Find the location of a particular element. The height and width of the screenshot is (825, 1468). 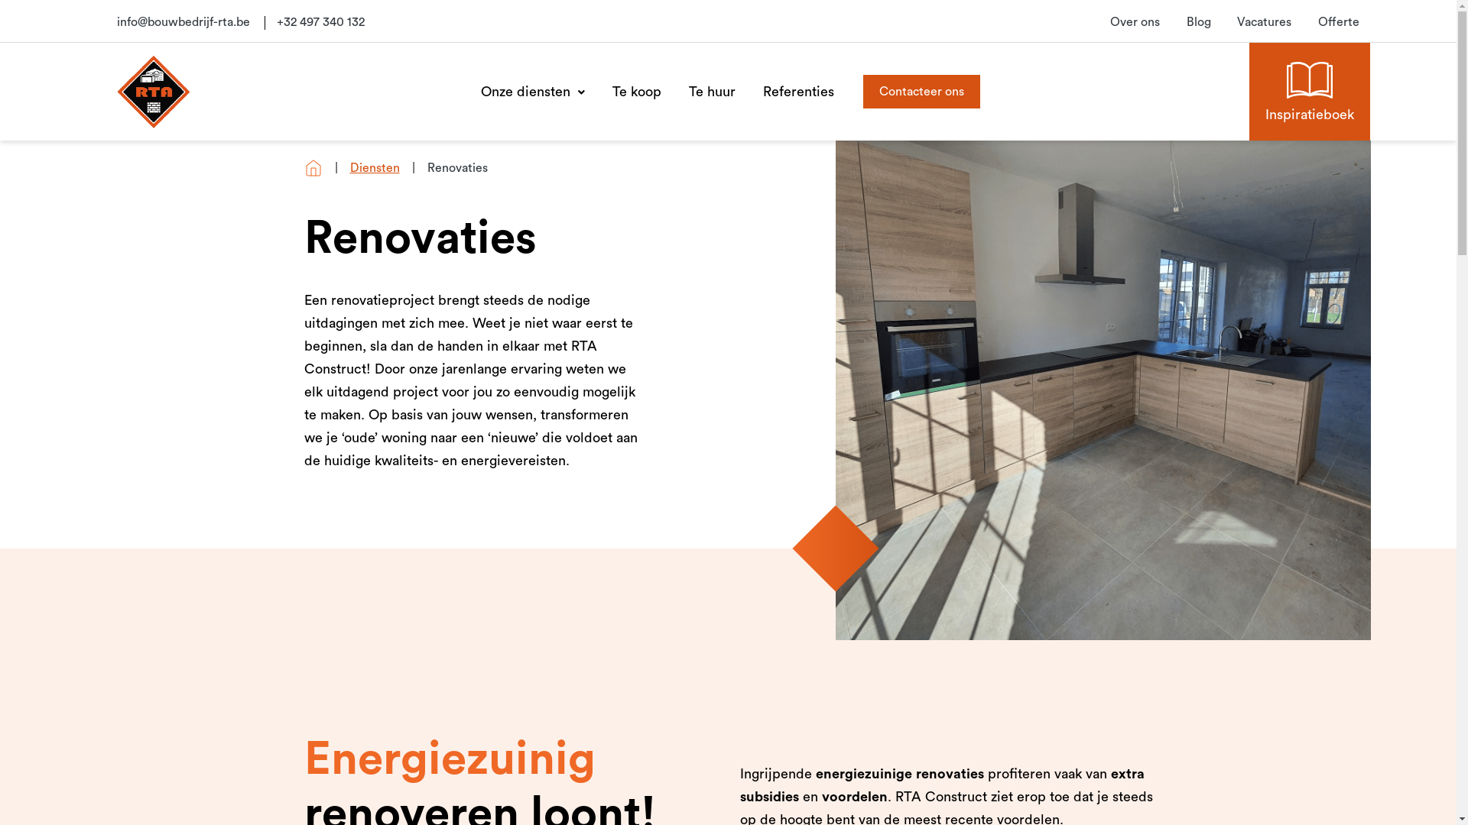

info@bouwbedrijf-rta.be is located at coordinates (183, 23).